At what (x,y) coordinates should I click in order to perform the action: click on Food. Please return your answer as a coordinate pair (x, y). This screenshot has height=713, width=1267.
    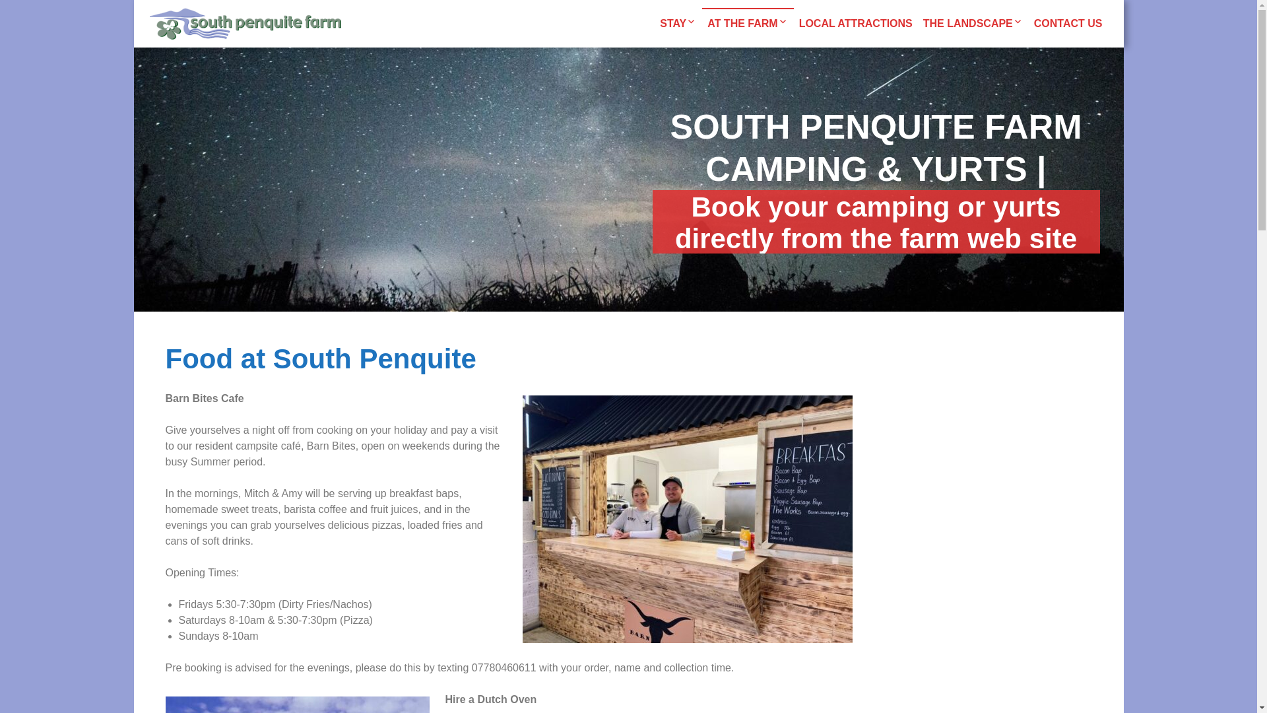
    Looking at the image, I should click on (809, 66).